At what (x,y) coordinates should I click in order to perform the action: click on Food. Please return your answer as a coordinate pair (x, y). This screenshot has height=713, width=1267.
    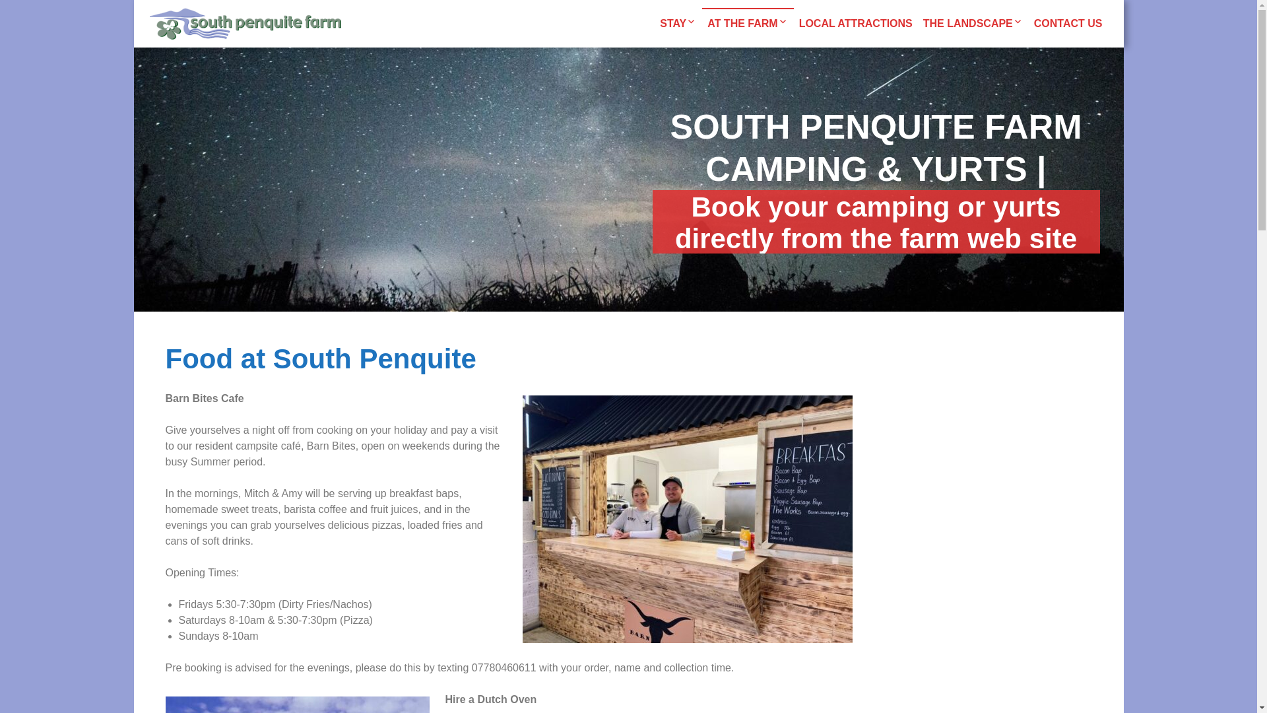
    Looking at the image, I should click on (809, 66).